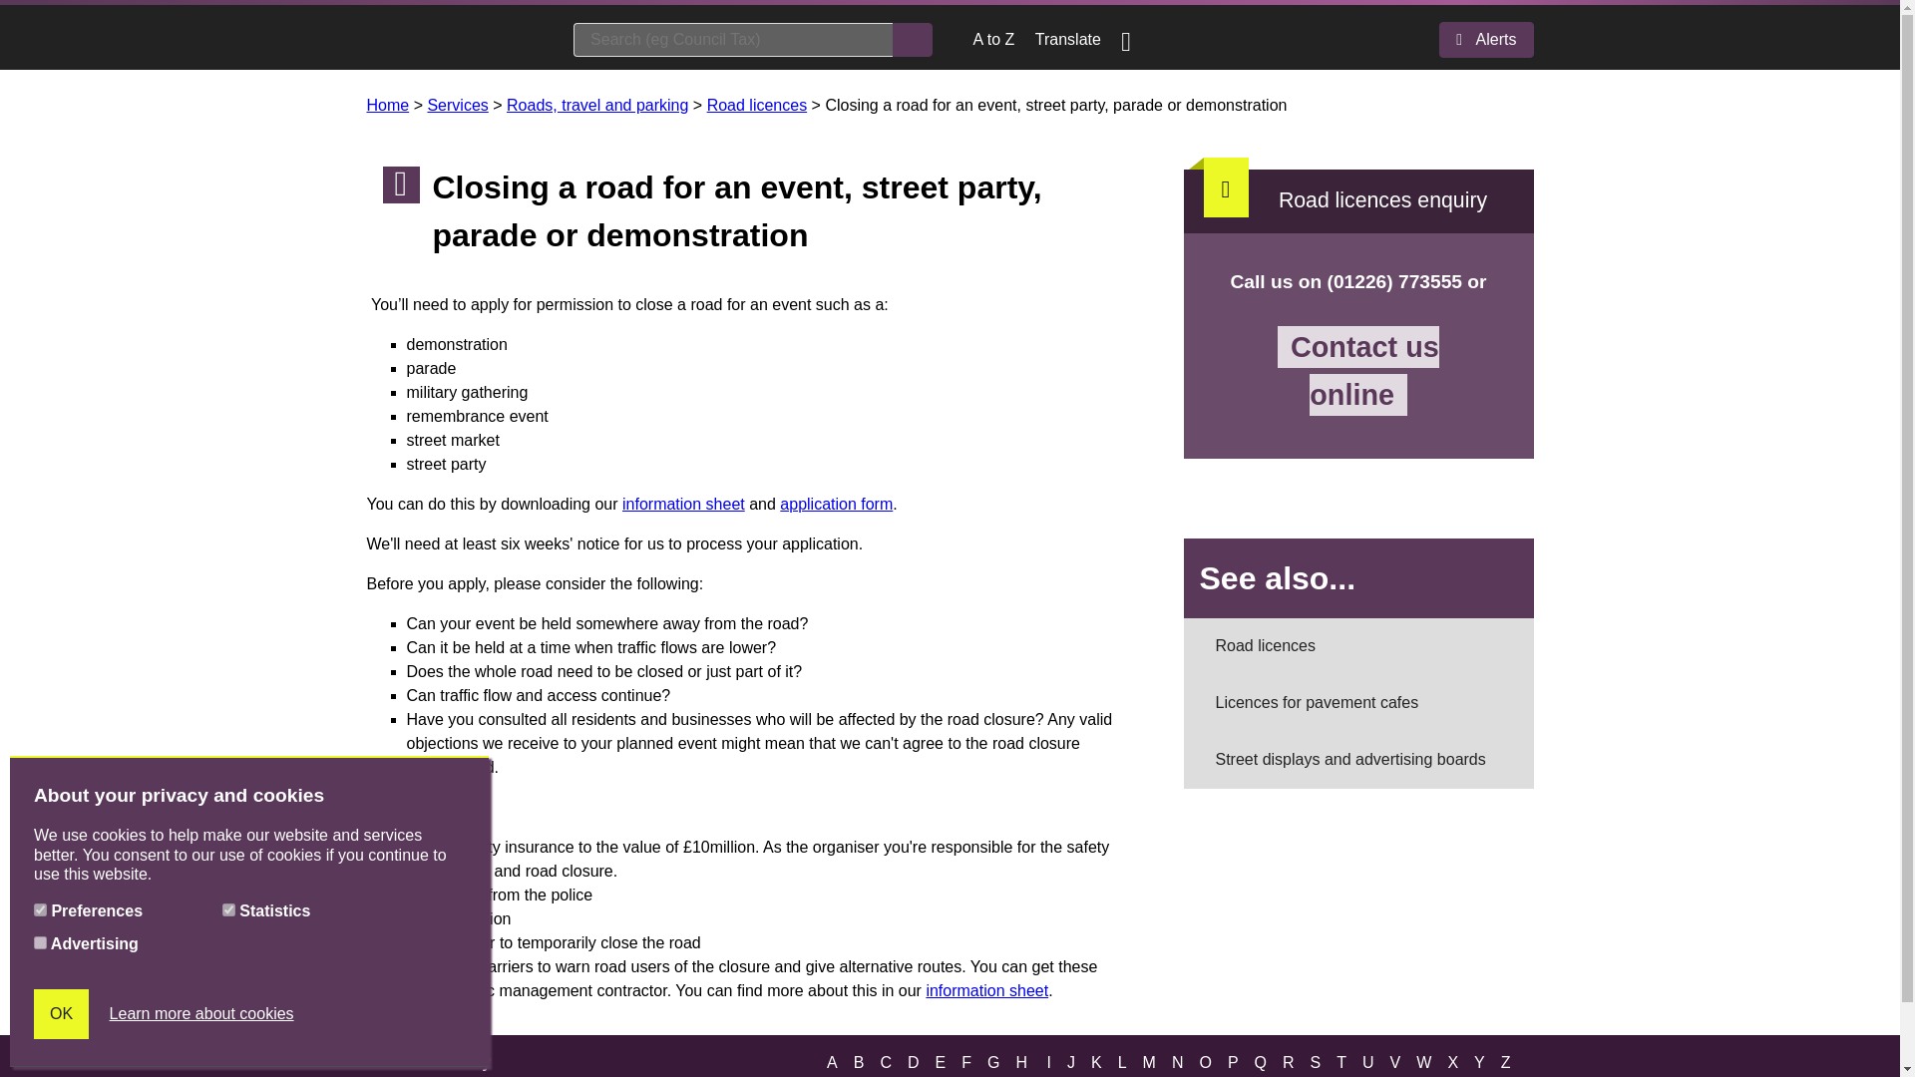 This screenshot has height=1077, width=1915. I want to click on Road licences, so click(757, 106).